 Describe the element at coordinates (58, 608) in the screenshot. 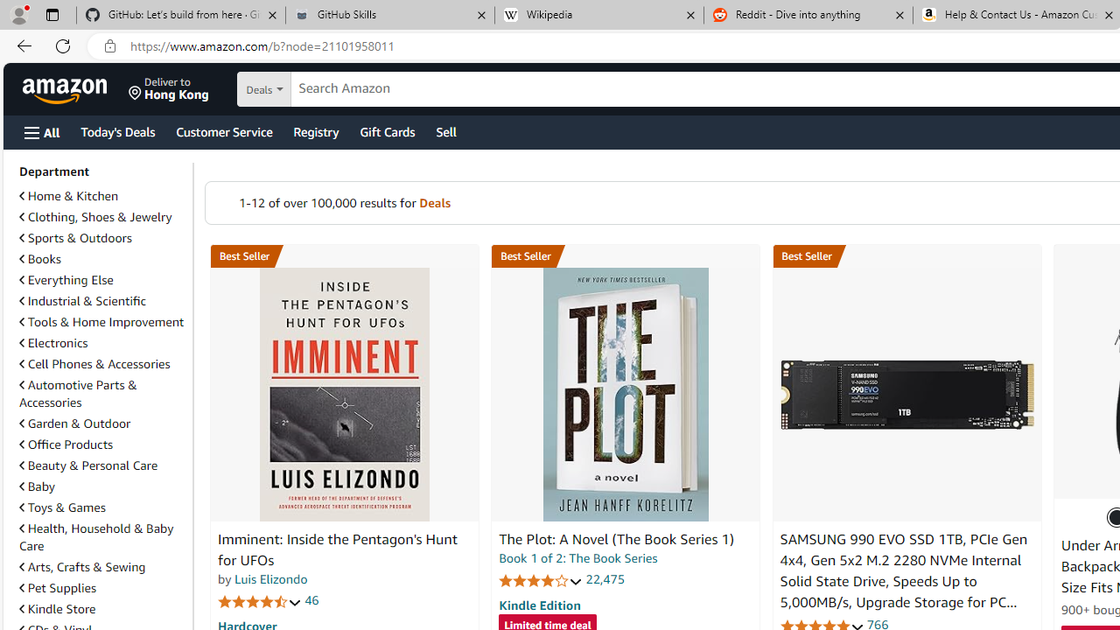

I see `Kindle Store` at that location.